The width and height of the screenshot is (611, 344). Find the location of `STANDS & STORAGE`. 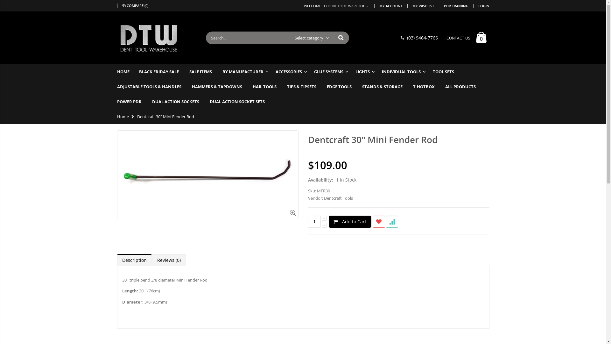

STANDS & STORAGE is located at coordinates (386, 87).